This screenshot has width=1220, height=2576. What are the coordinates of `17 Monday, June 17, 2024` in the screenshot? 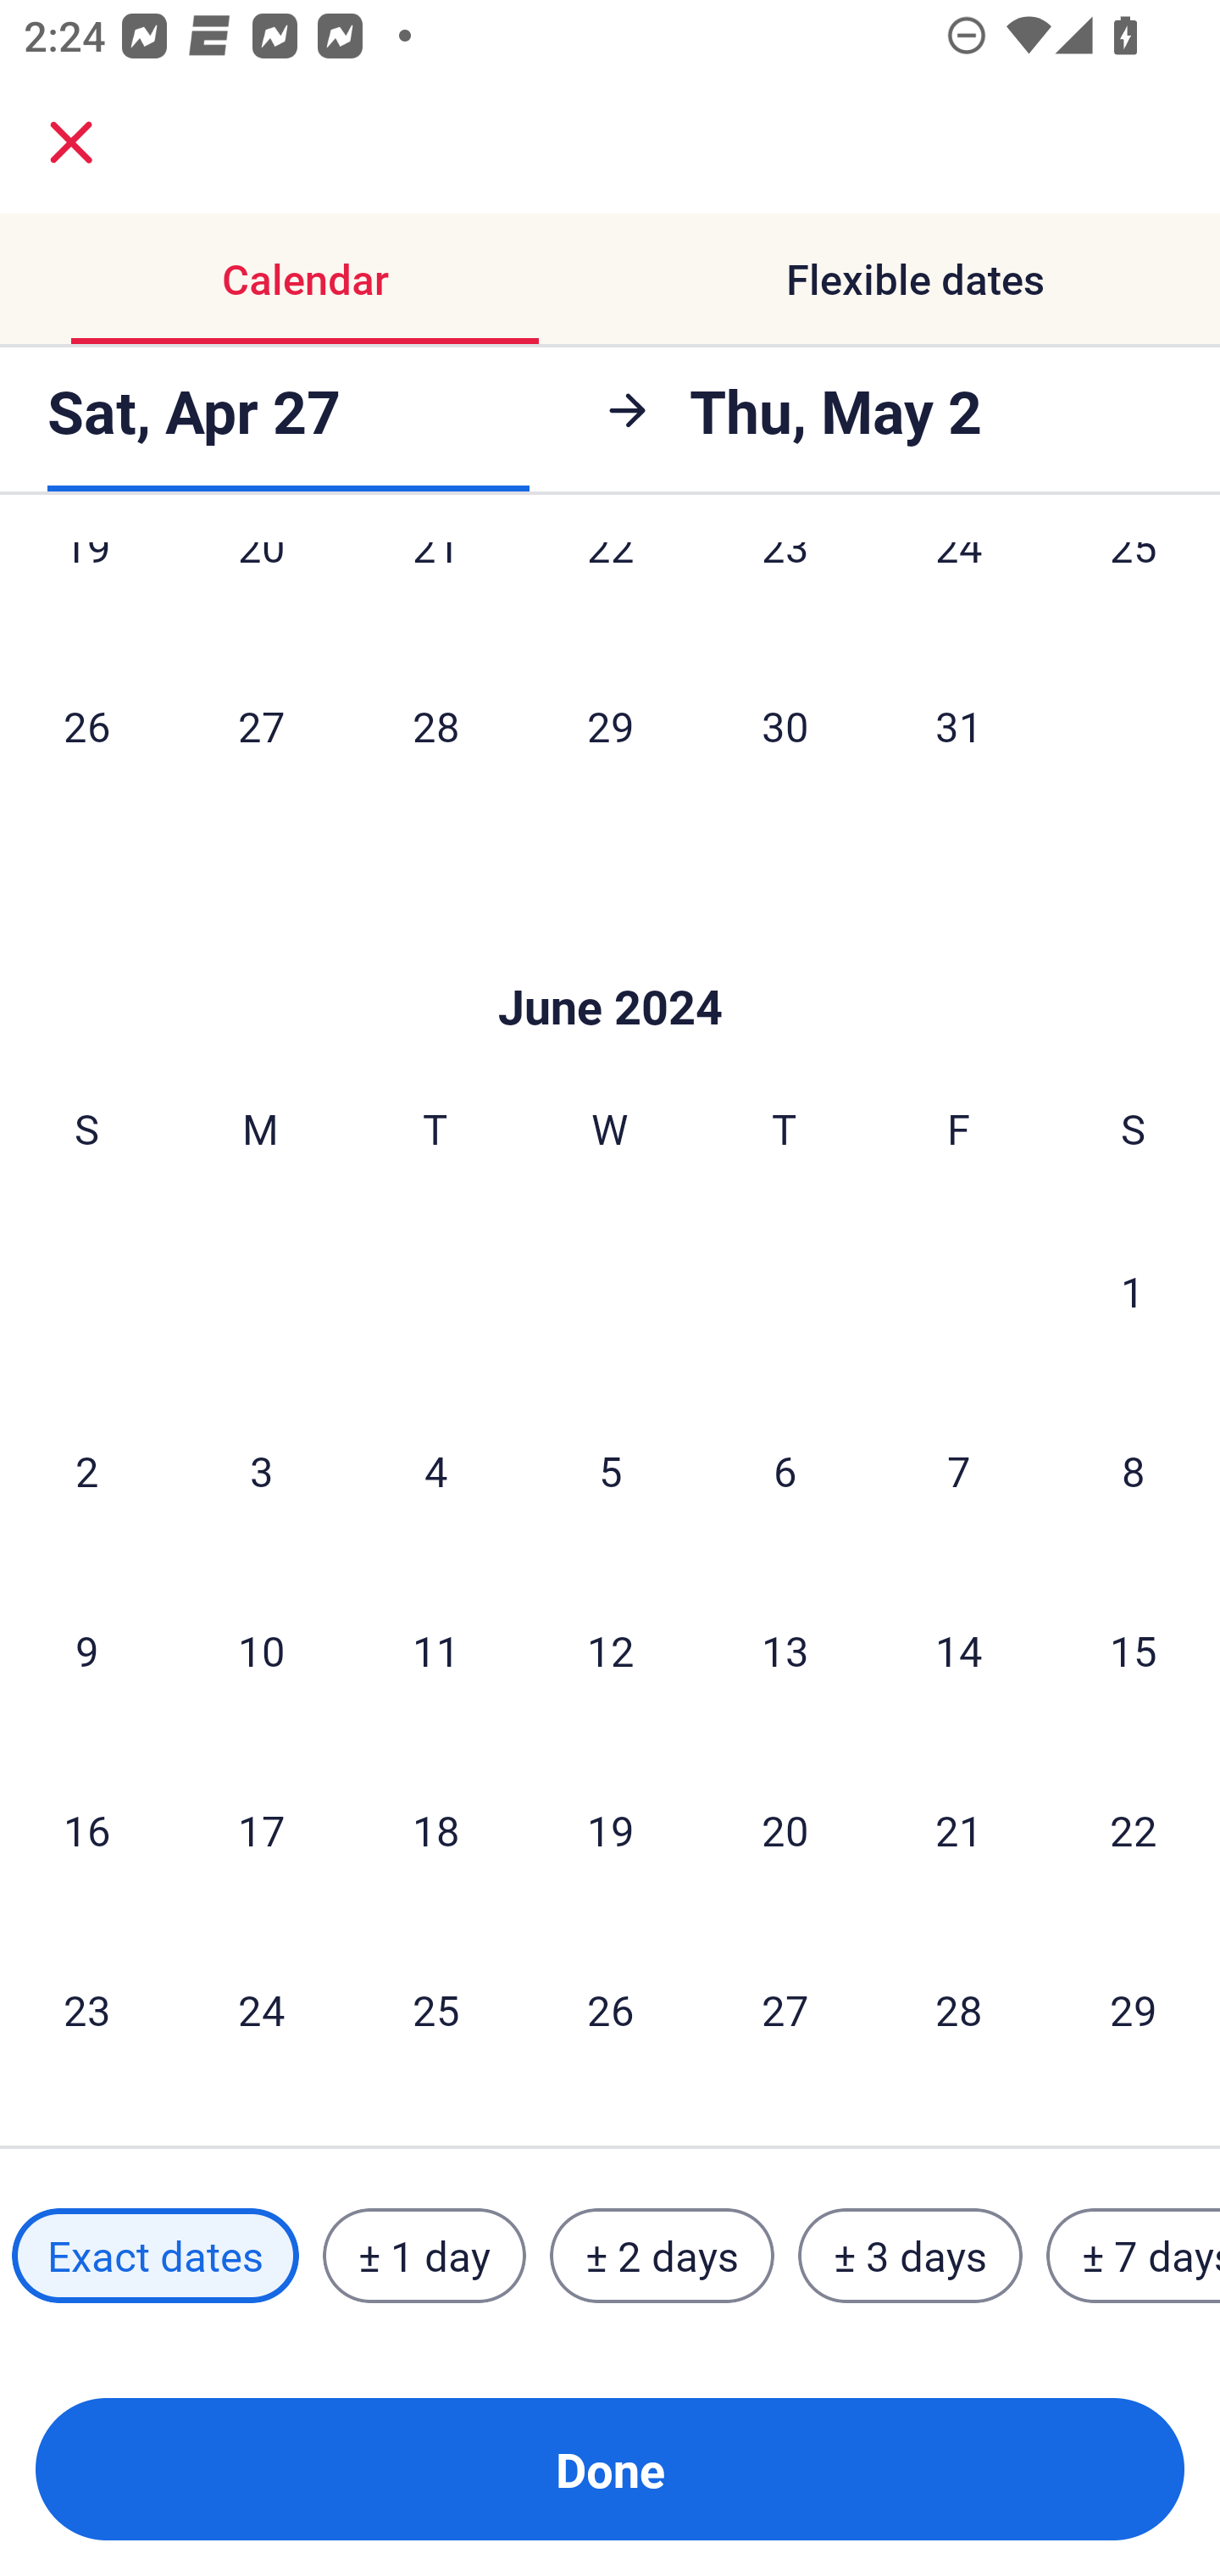 It's located at (261, 1830).